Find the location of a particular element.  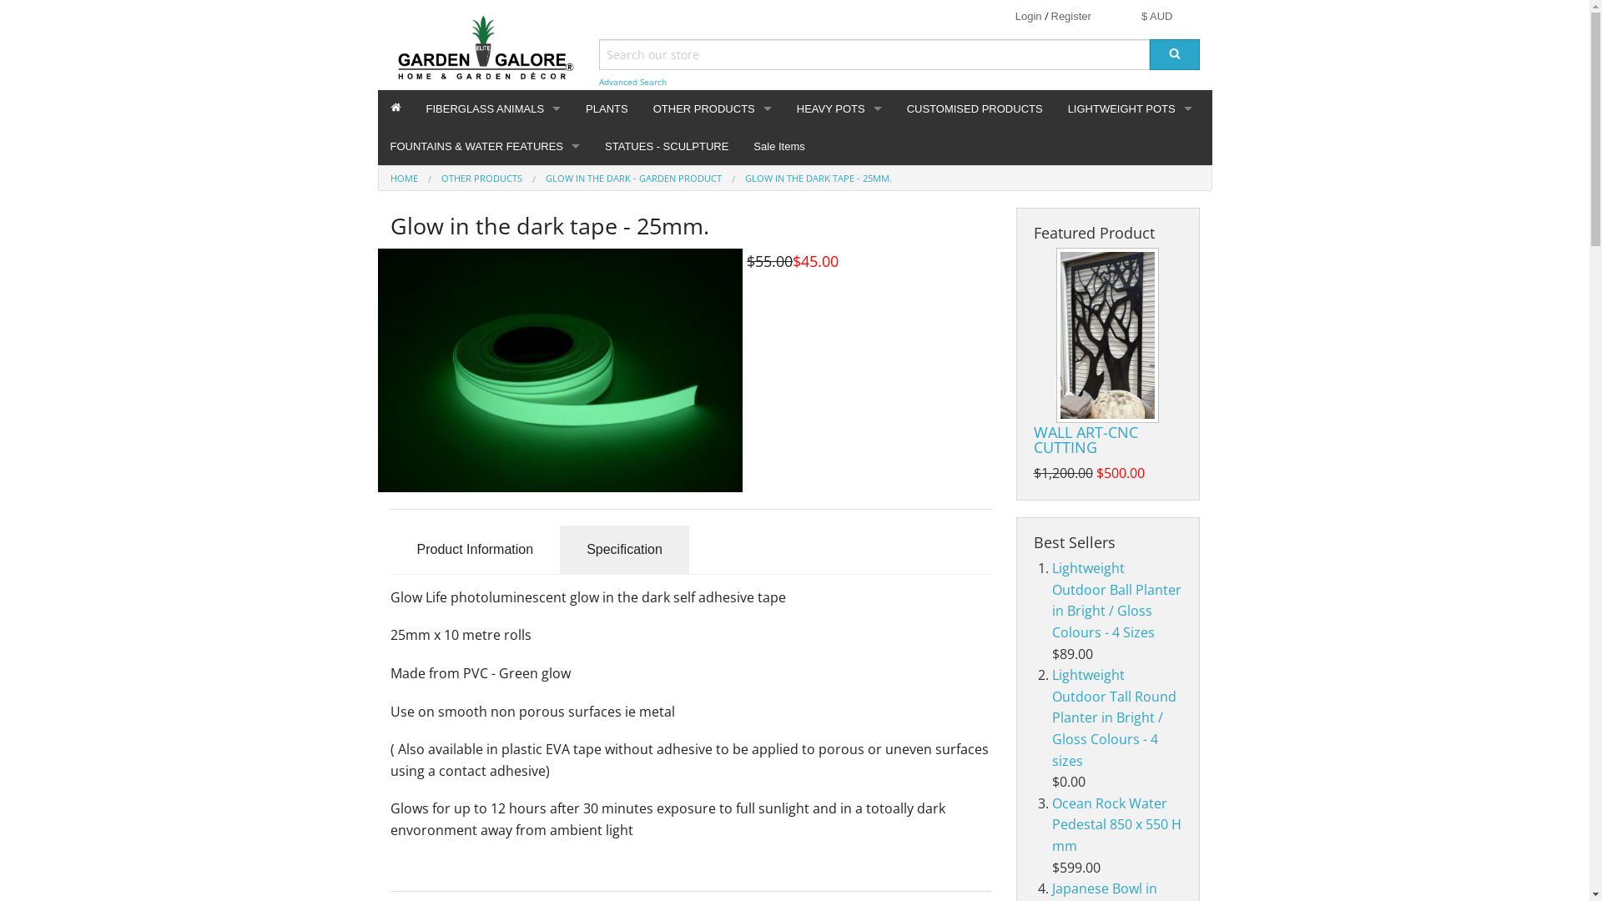

VILLA SERIES POTS is located at coordinates (839, 317).